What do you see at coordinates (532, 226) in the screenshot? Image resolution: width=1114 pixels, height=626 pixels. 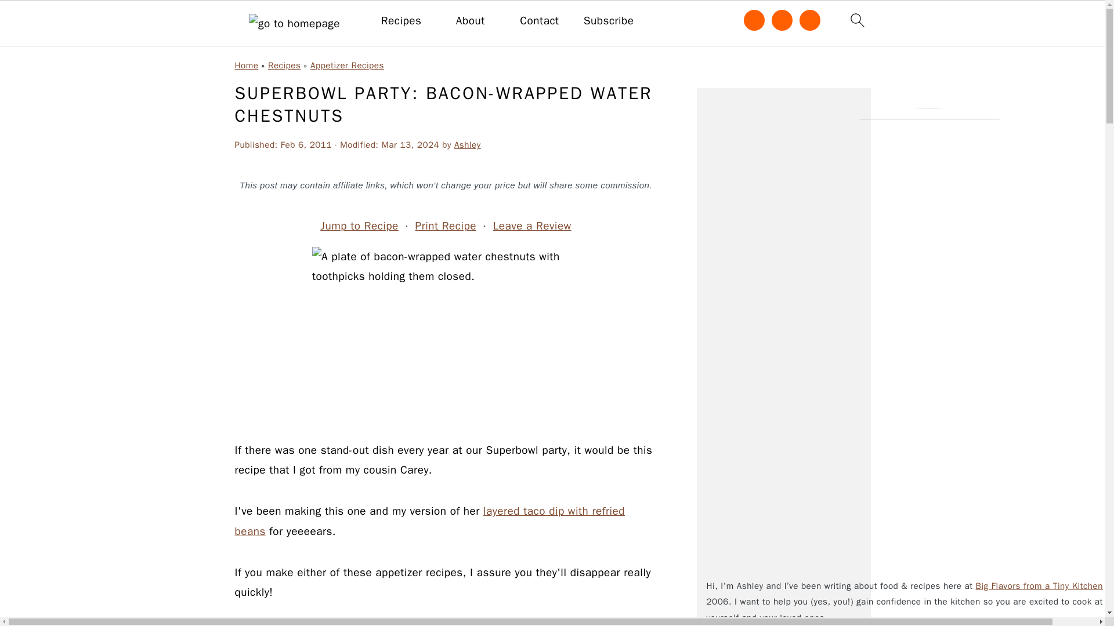 I see `Leave a Review` at bounding box center [532, 226].